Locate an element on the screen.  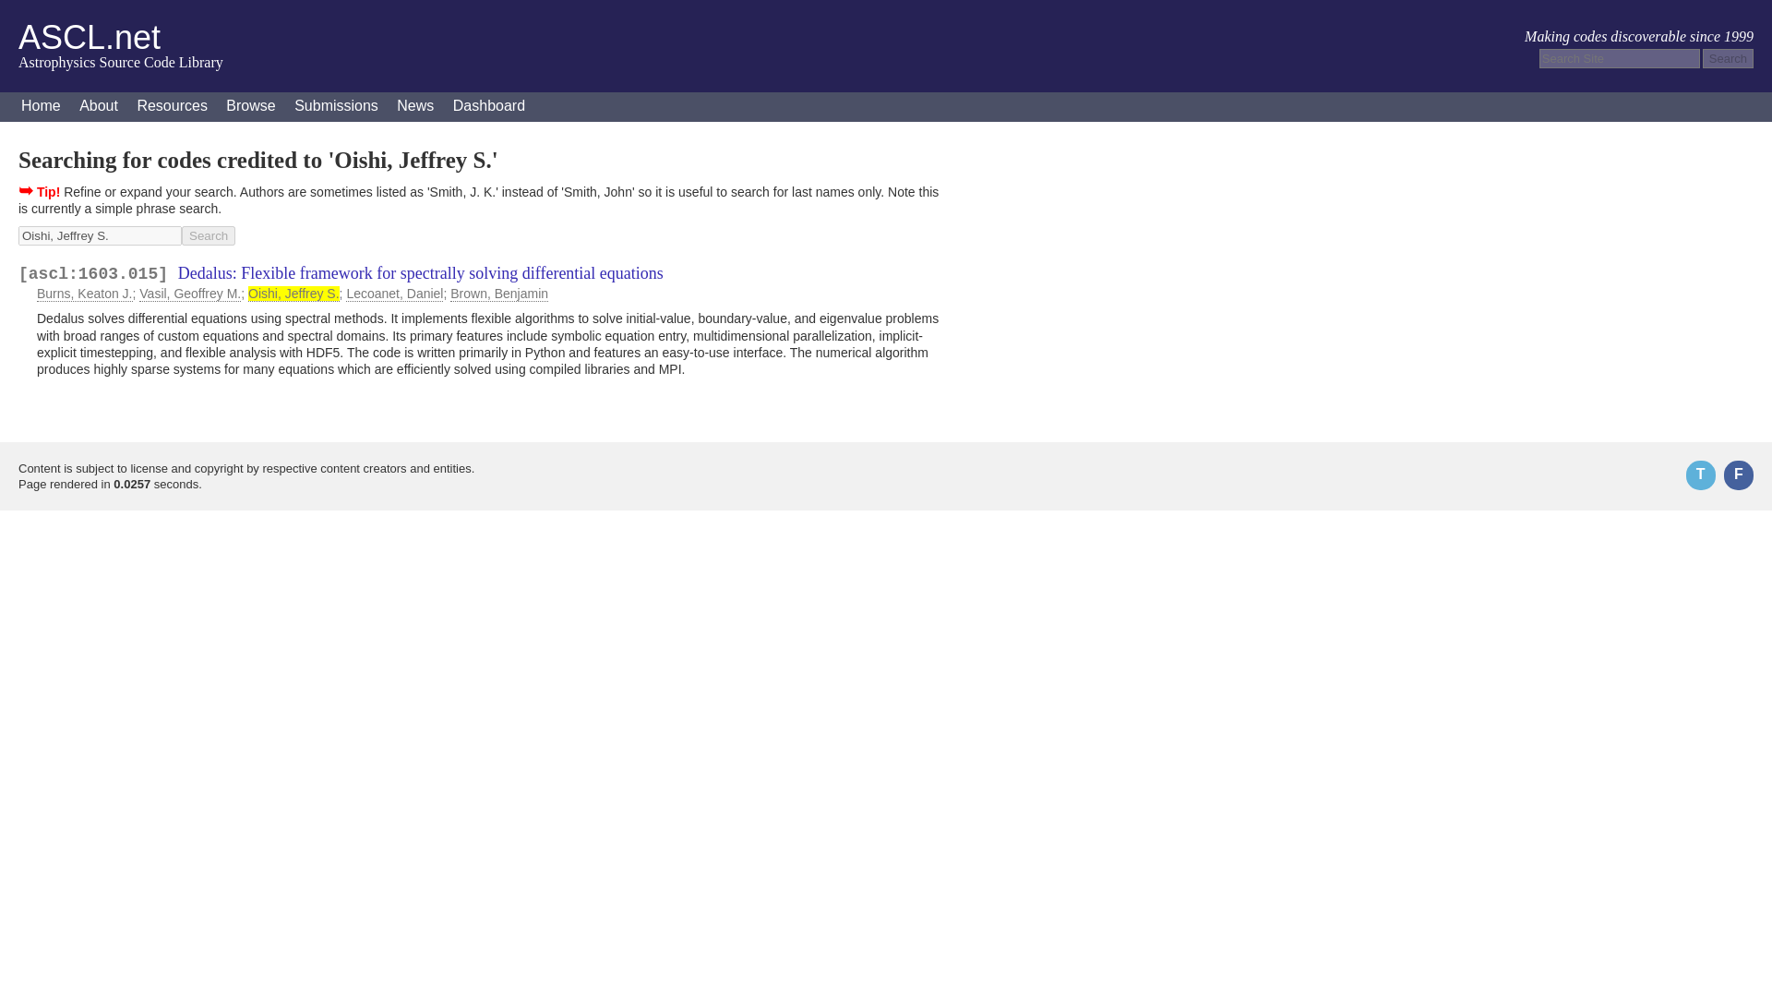
Brown, Benjamin is located at coordinates (498, 294).